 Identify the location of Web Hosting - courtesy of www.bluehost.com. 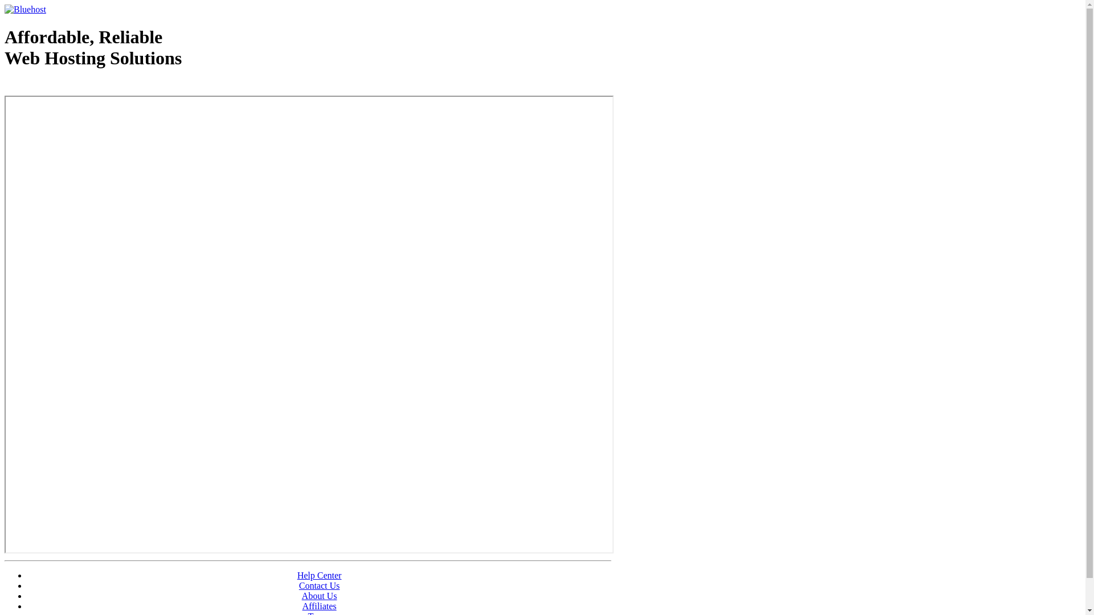
(71, 87).